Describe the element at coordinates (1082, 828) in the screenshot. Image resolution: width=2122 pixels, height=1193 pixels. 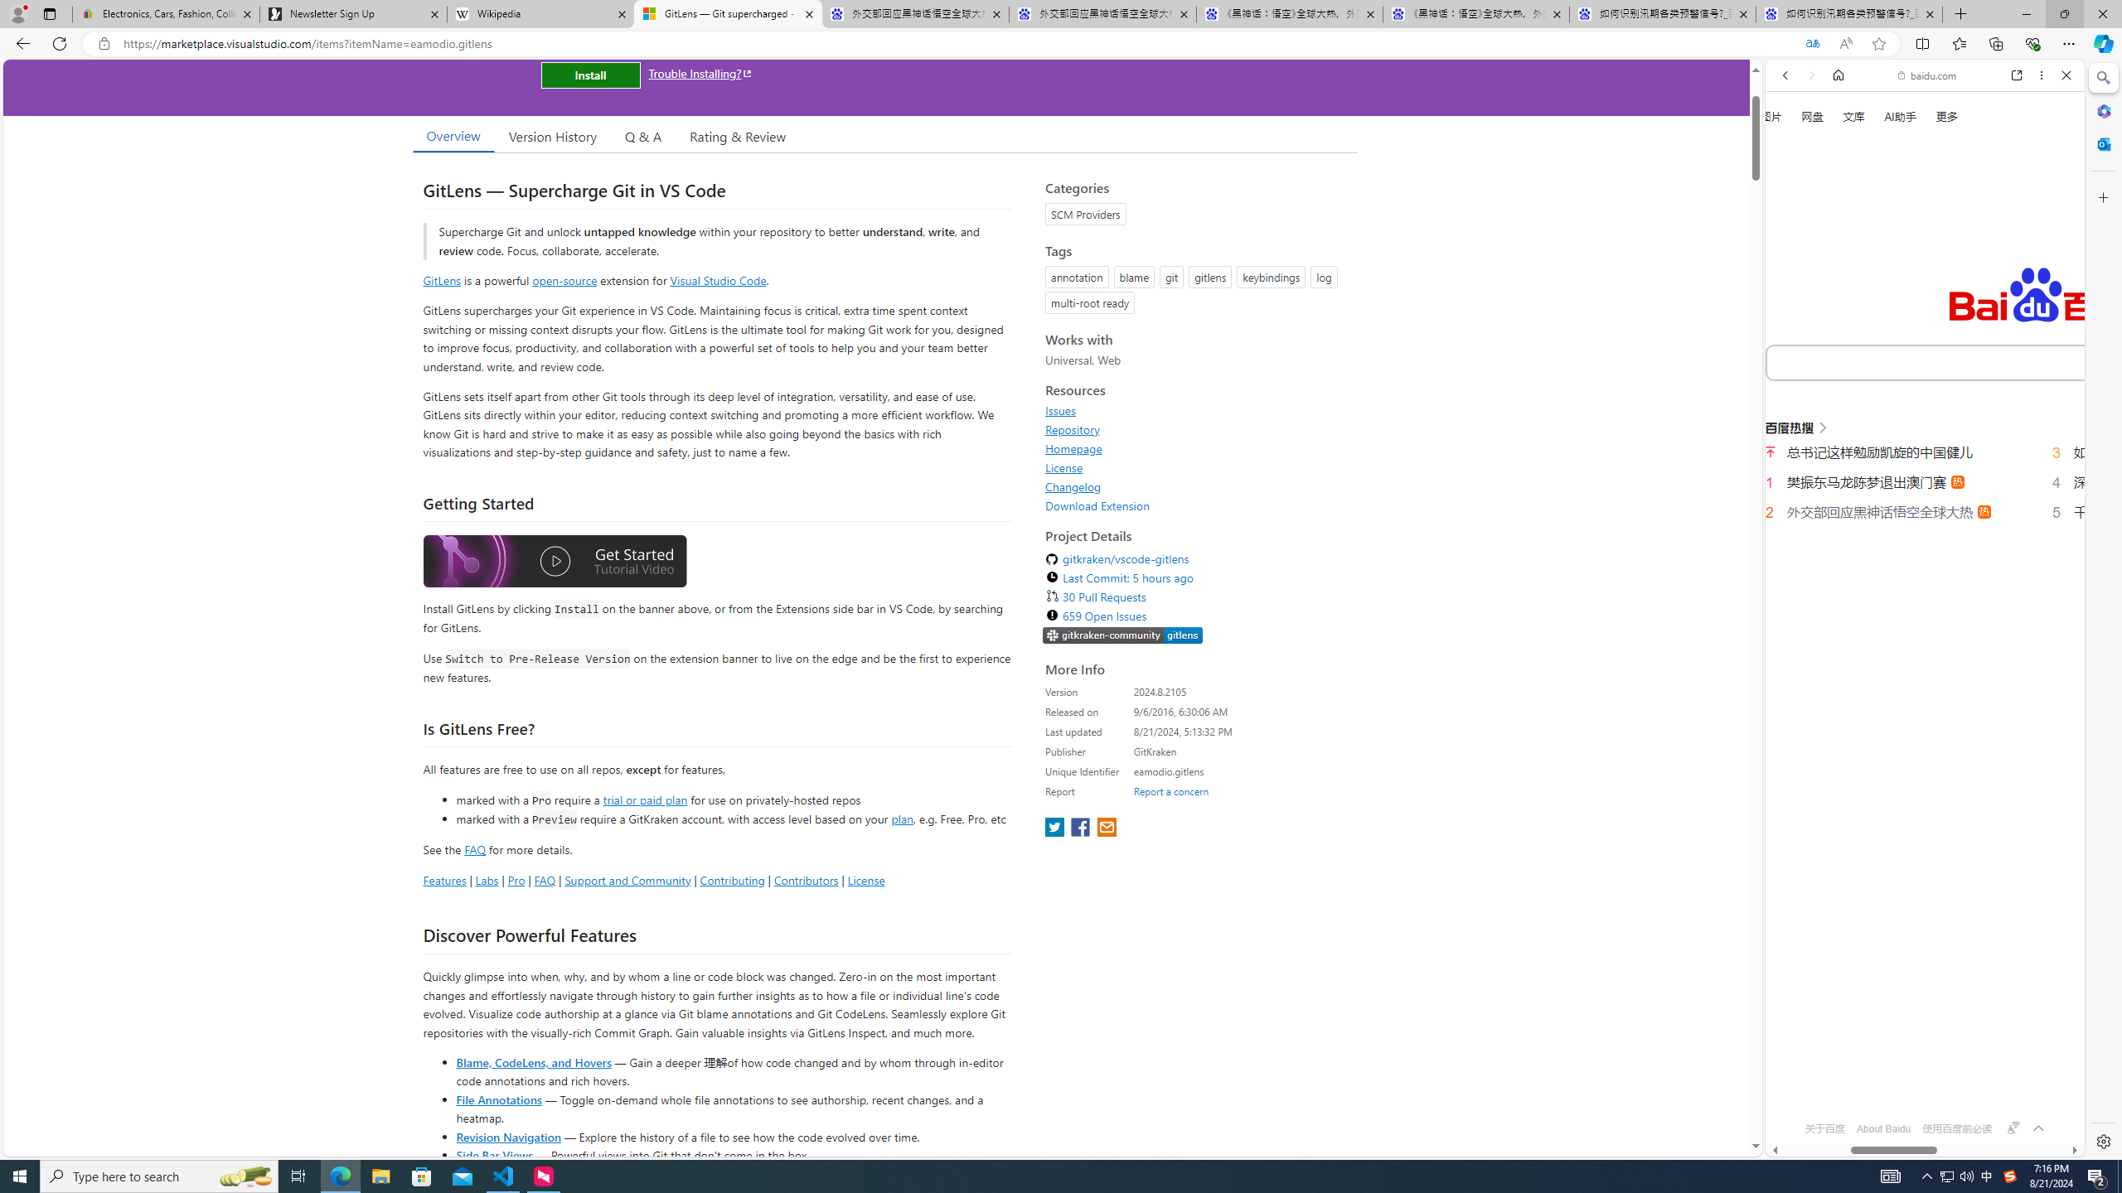
I see `share extension on facebook` at that location.